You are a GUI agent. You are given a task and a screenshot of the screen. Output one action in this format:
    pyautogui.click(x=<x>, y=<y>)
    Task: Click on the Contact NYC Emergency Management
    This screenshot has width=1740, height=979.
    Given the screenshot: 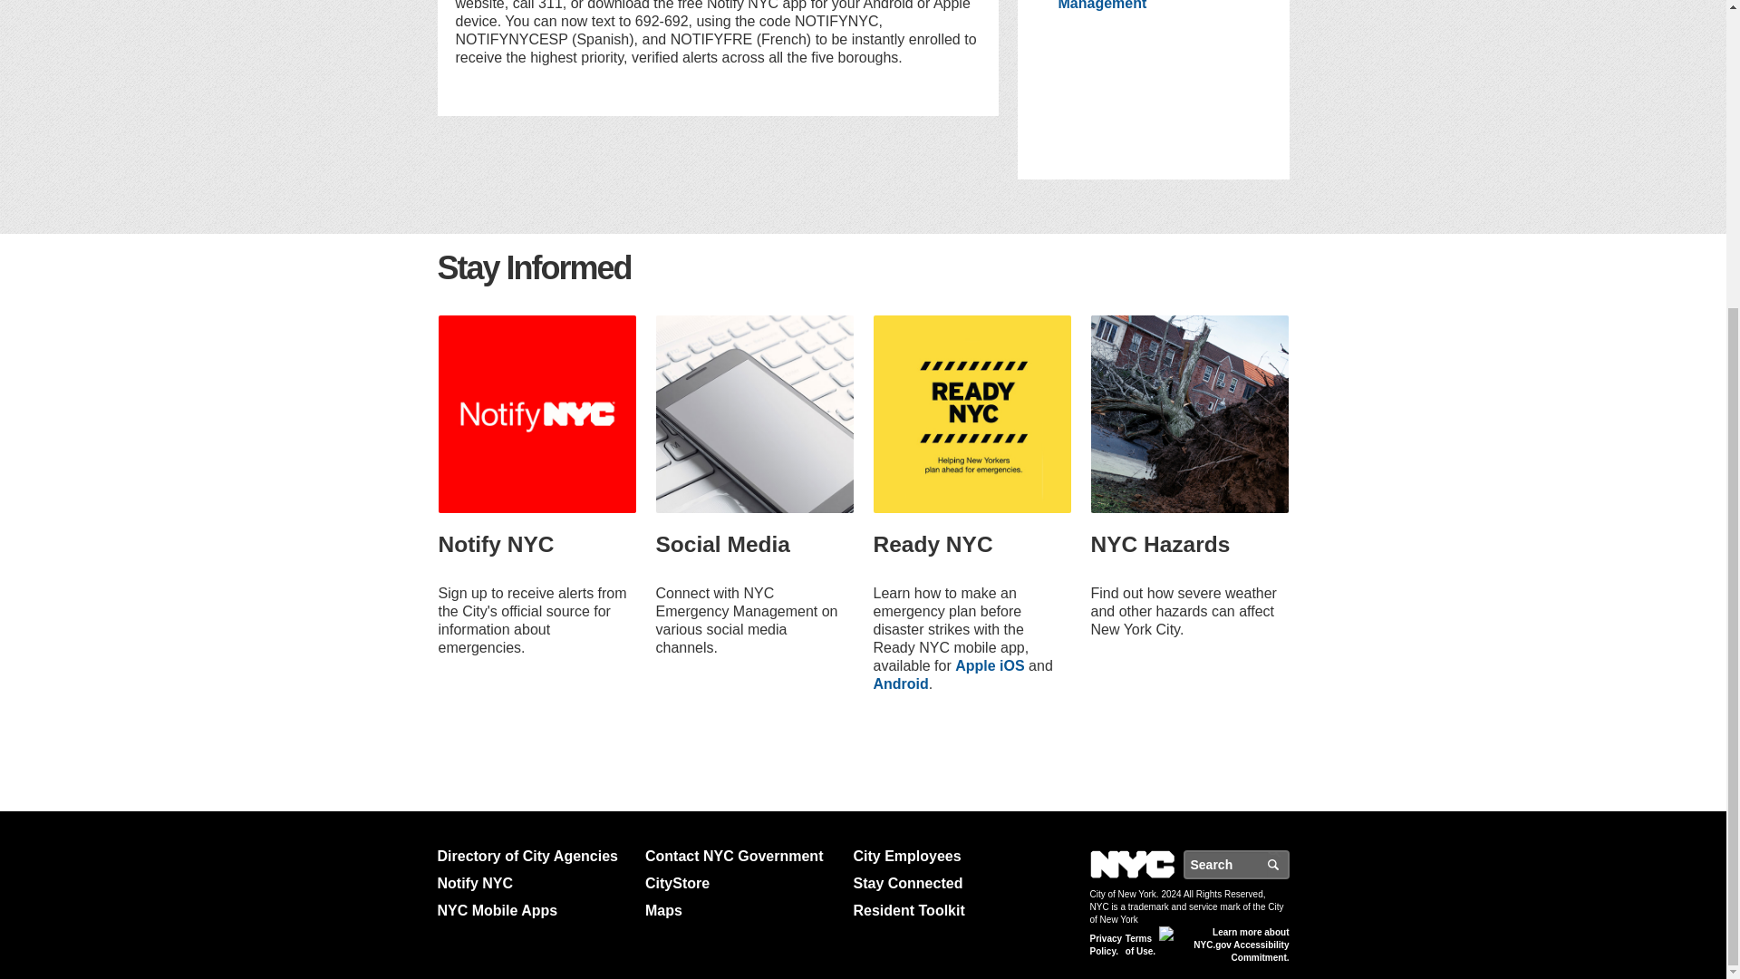 What is the action you would take?
    pyautogui.click(x=1144, y=5)
    